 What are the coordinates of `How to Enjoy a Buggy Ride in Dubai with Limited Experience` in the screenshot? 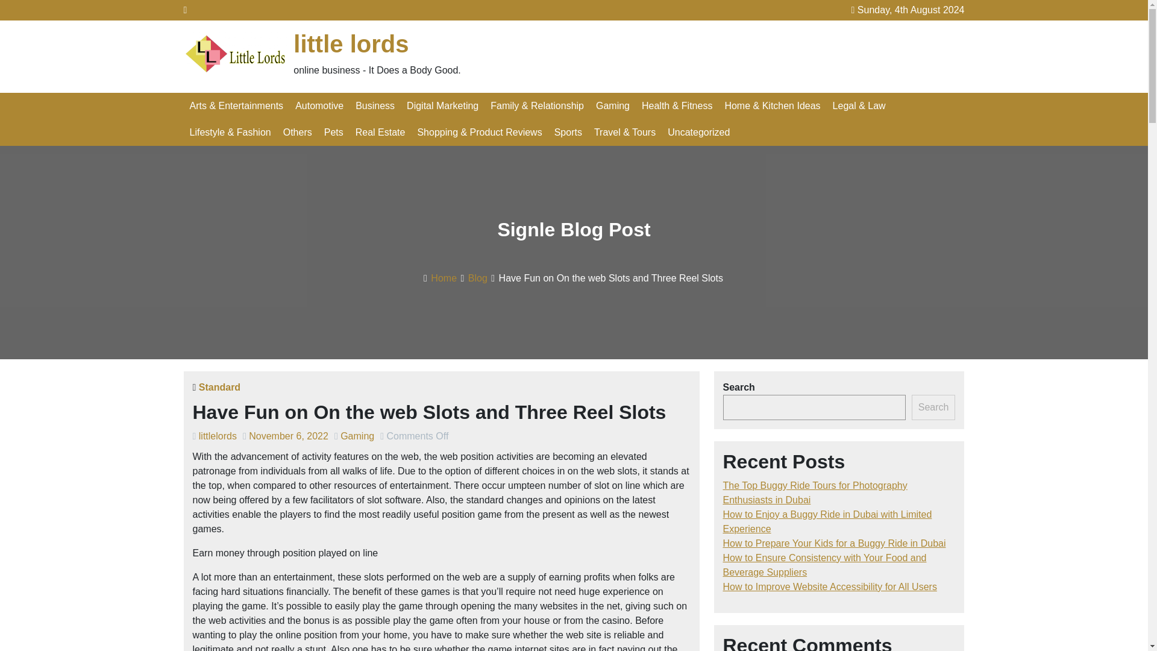 It's located at (828, 521).